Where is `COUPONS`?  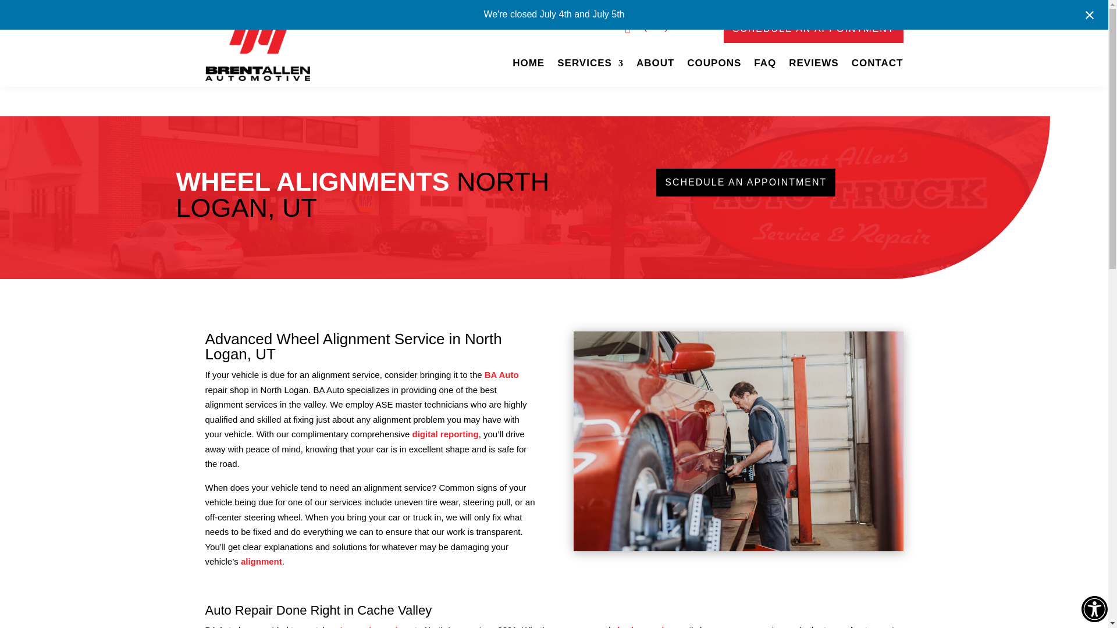 COUPONS is located at coordinates (714, 65).